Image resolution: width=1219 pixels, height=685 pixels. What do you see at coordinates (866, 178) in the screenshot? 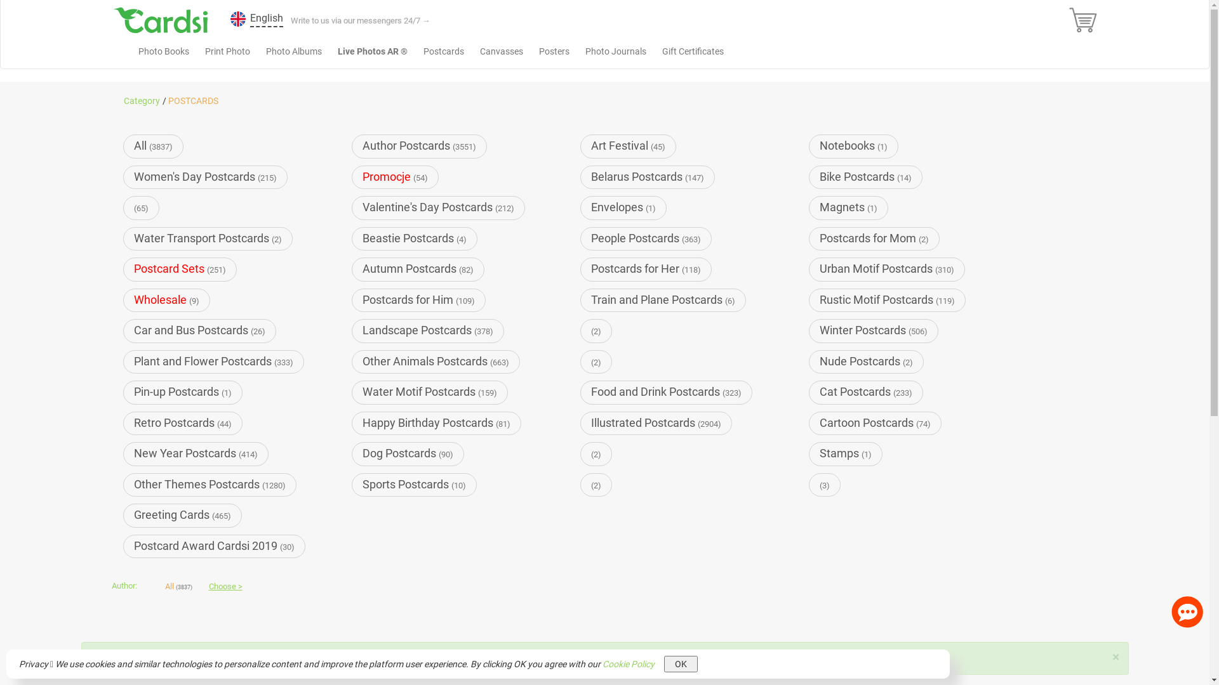
I see `Bike Postcards (14)` at bounding box center [866, 178].